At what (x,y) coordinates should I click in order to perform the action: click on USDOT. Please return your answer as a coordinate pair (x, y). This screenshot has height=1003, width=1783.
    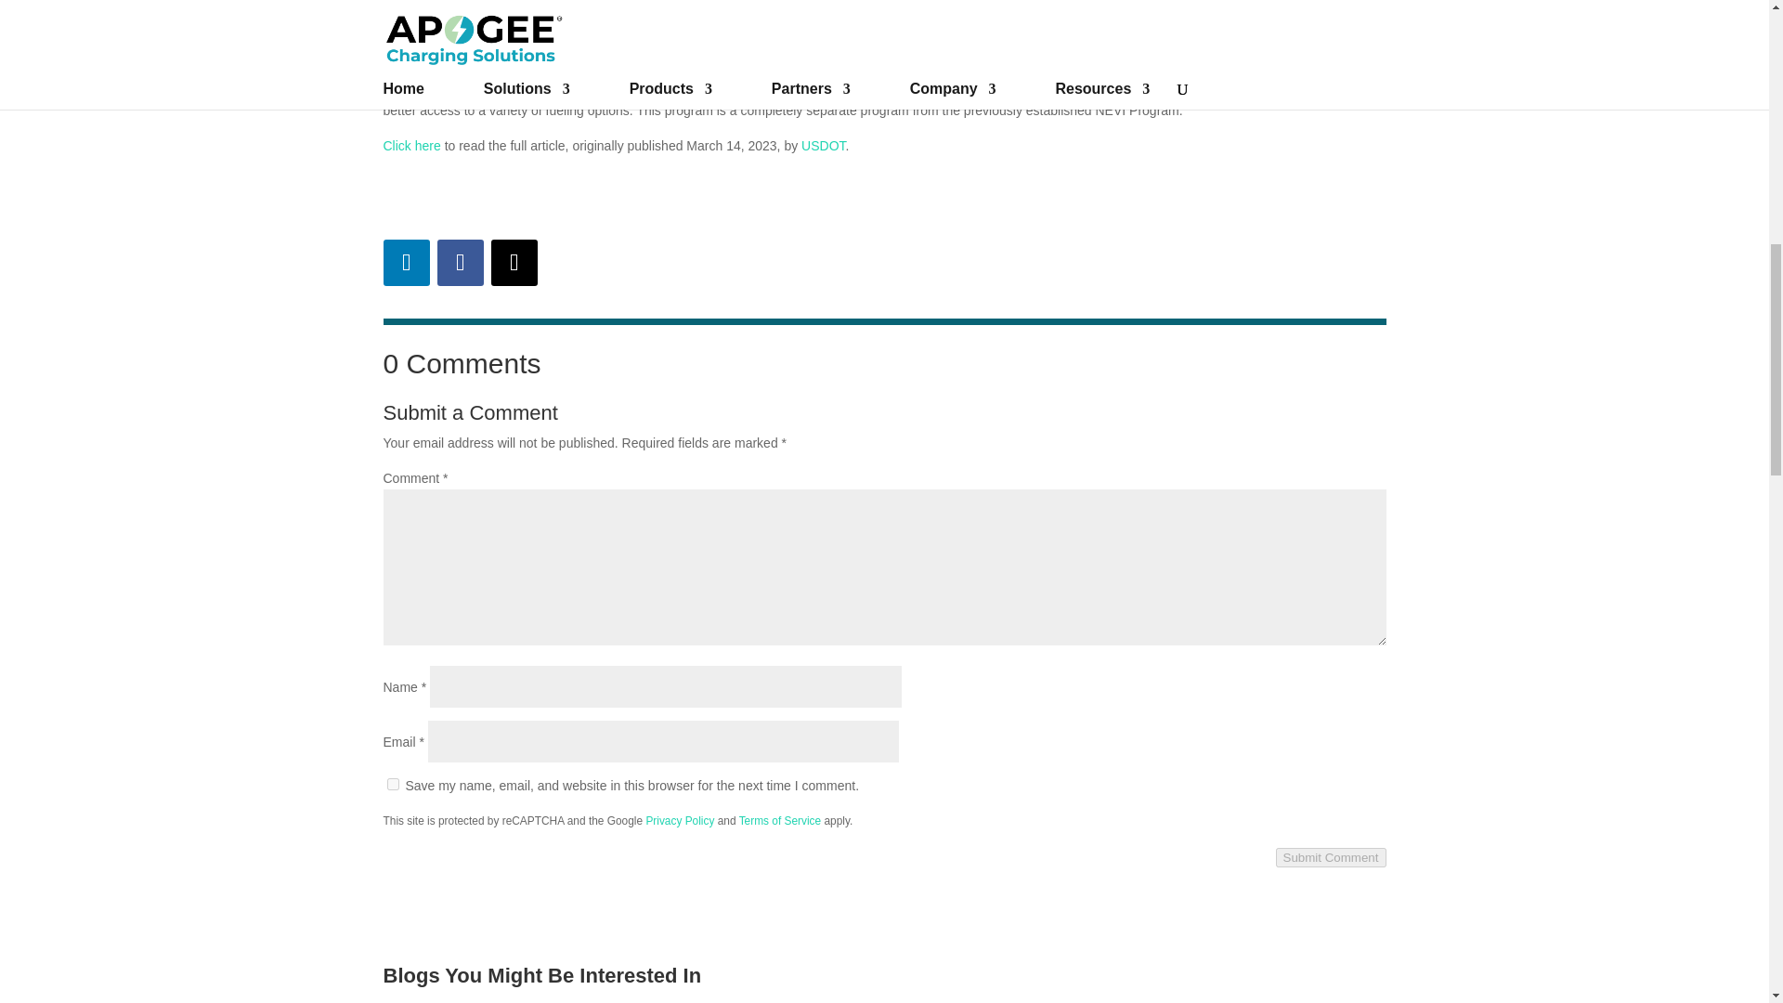
    Looking at the image, I should click on (823, 146).